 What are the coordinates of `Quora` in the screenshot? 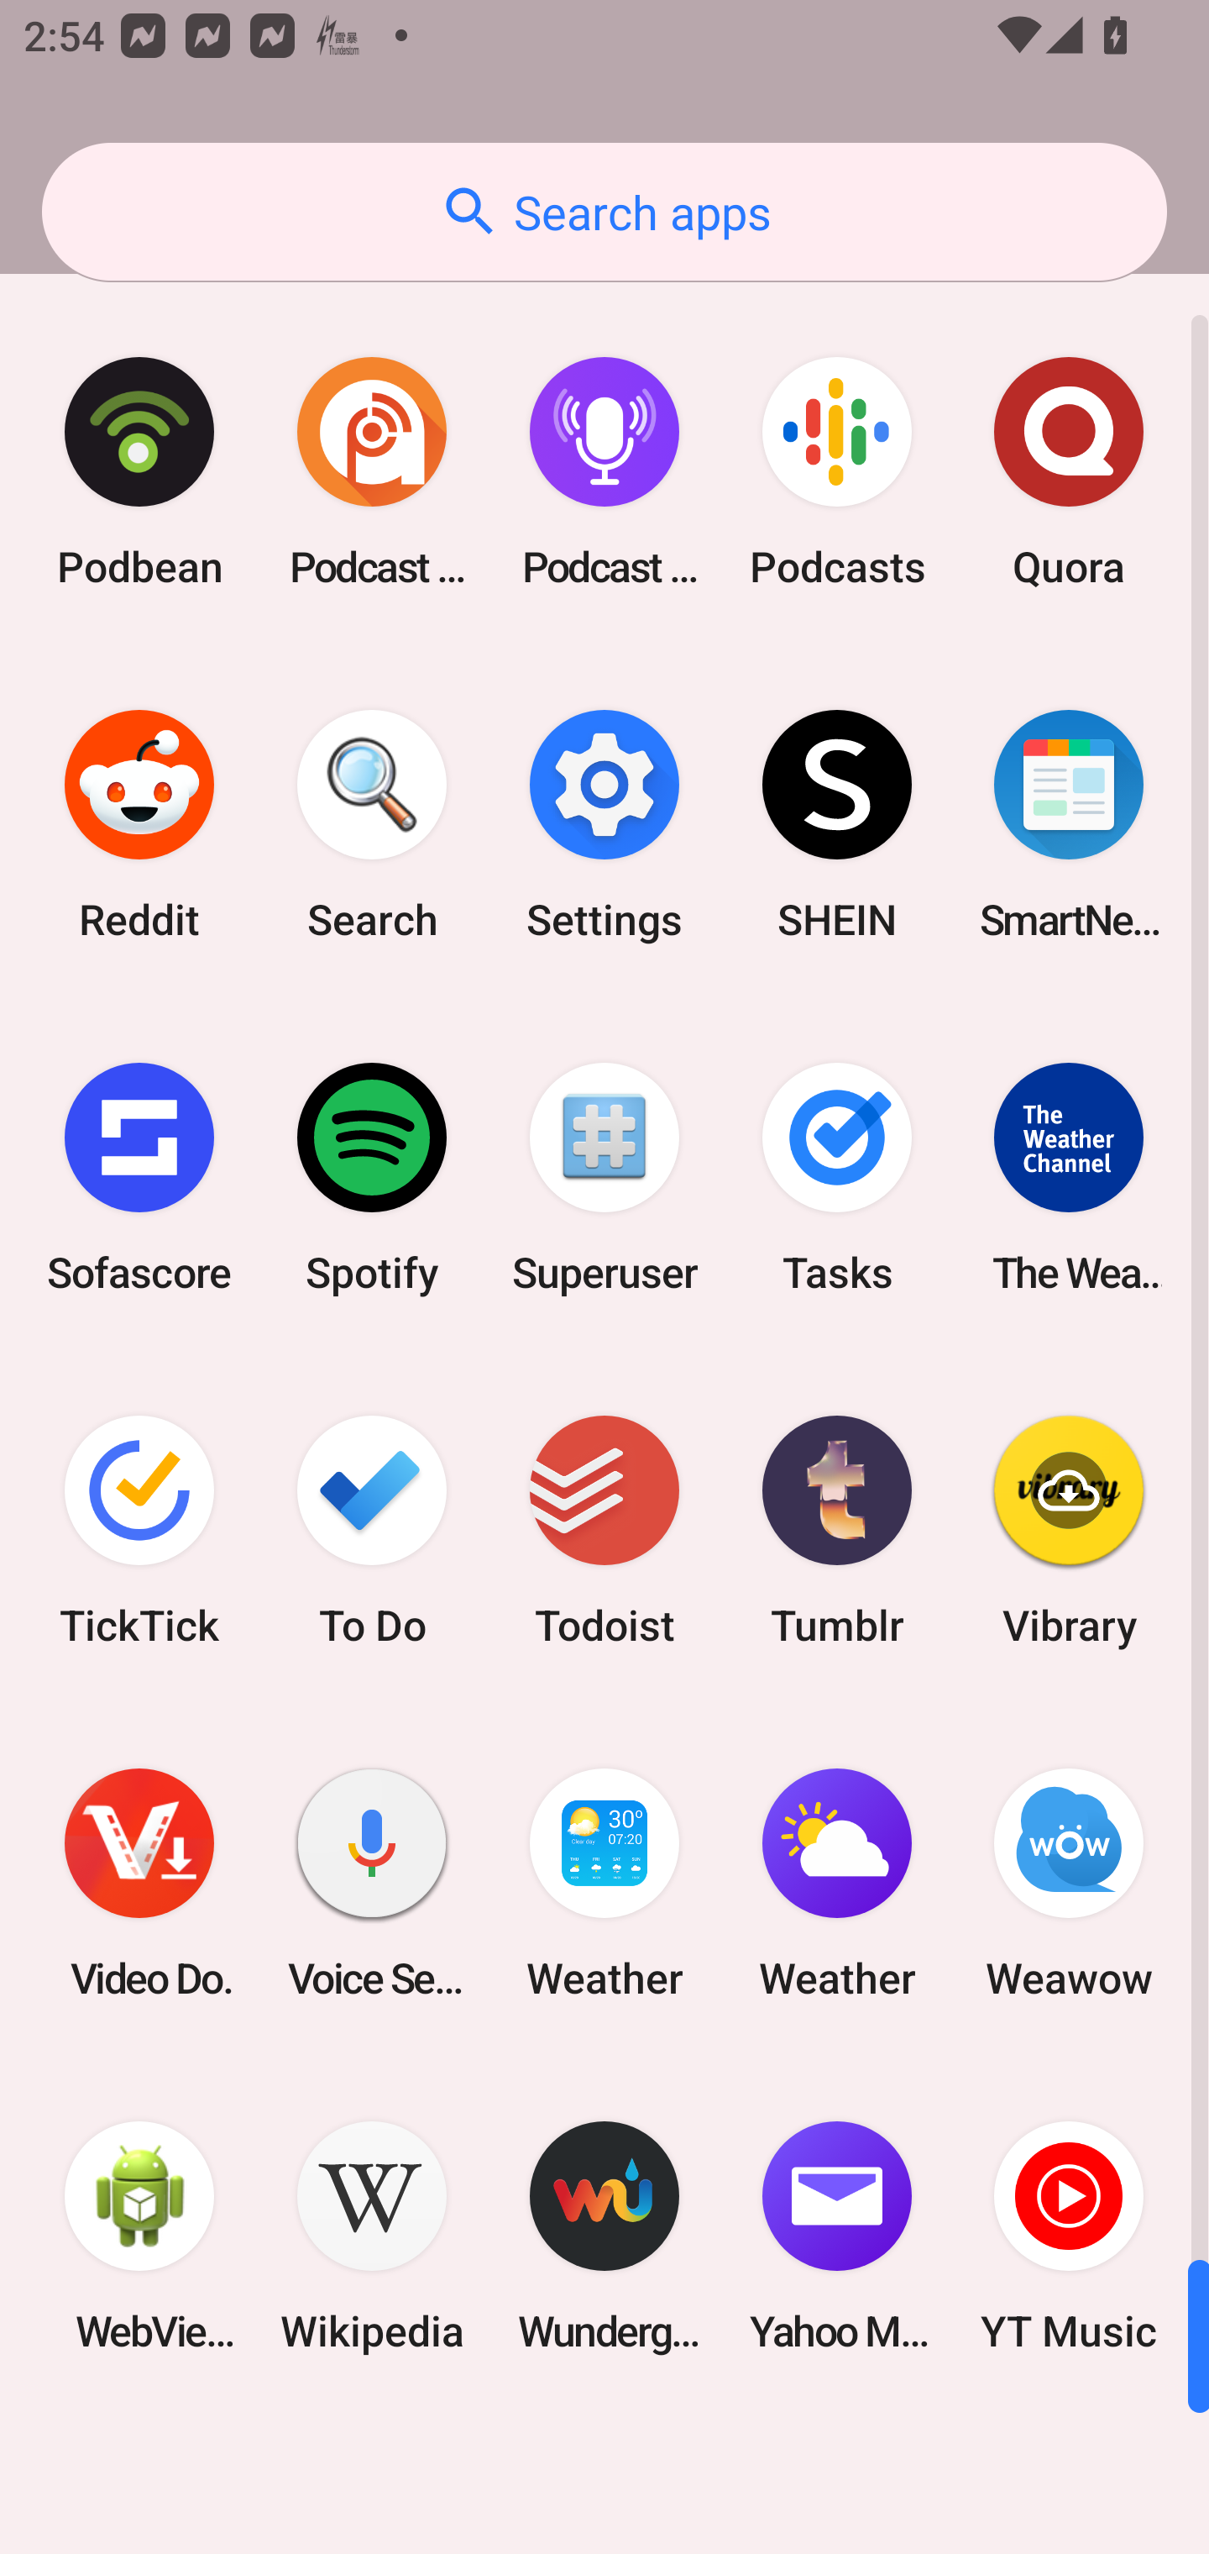 It's located at (1069, 472).